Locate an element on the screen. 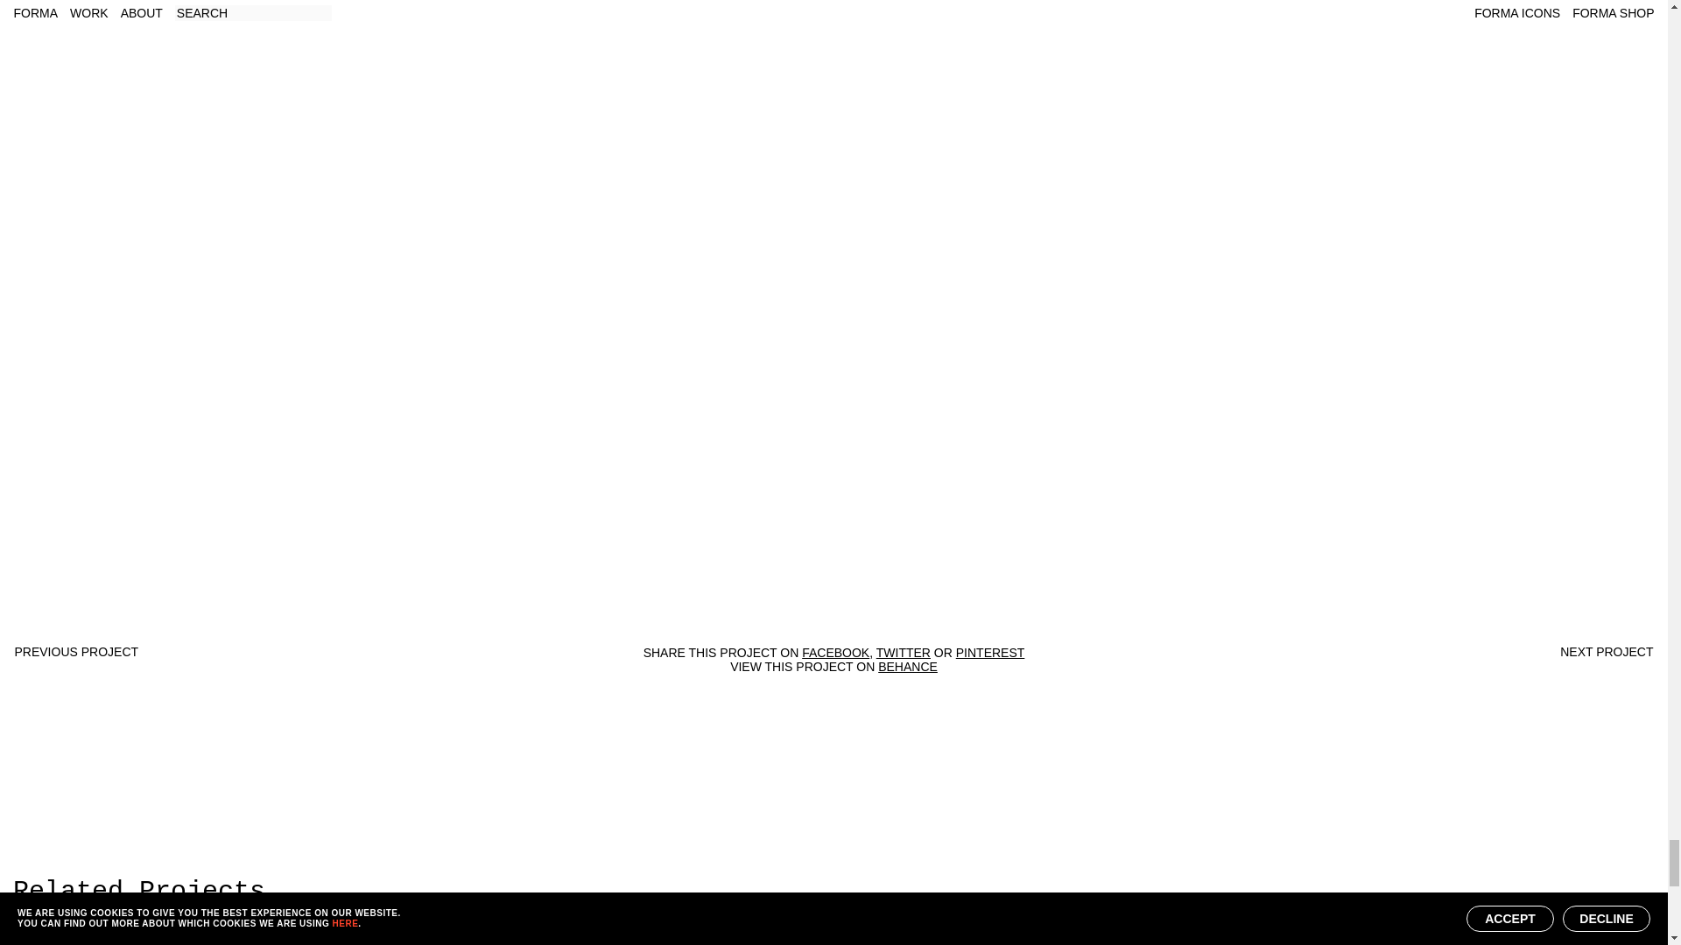 The image size is (1681, 945). TWITTER is located at coordinates (904, 652).